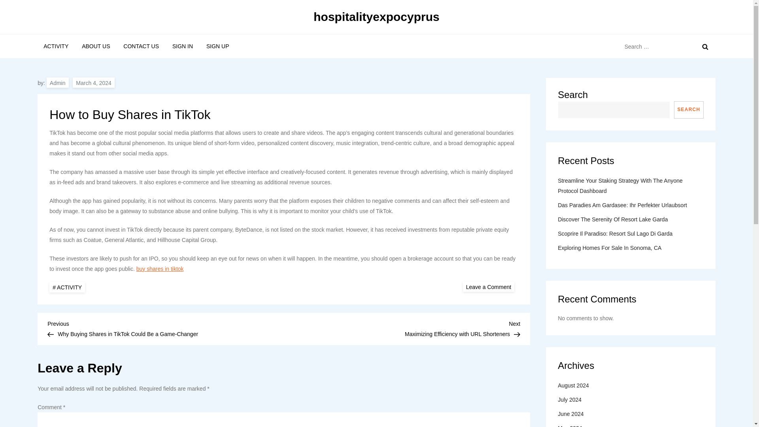  What do you see at coordinates (489, 286) in the screenshot?
I see `May 2024` at bounding box center [489, 286].